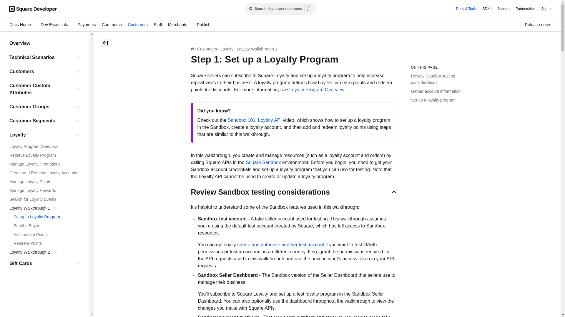 Image resolution: width=565 pixels, height=317 pixels. I want to click on Customers, so click(137, 25).